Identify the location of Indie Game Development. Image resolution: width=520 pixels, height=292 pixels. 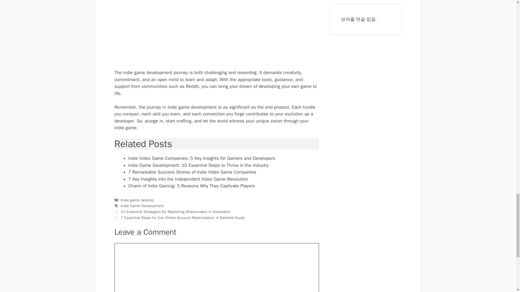
(142, 205).